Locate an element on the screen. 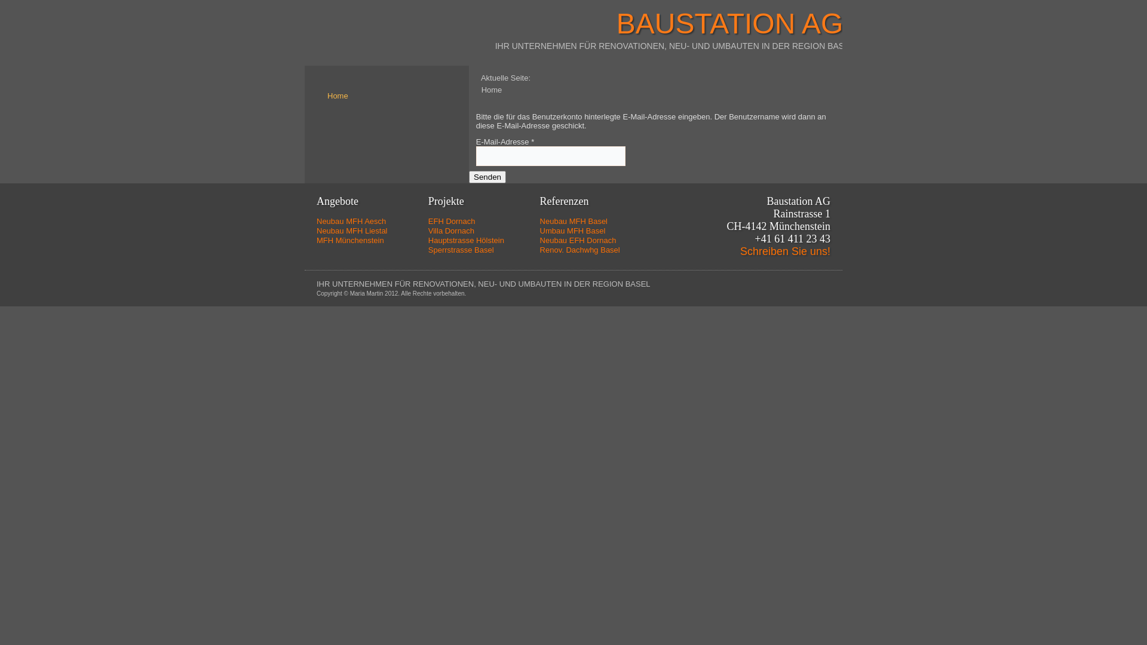  Neubau MFH Basel is located at coordinates (573, 221).